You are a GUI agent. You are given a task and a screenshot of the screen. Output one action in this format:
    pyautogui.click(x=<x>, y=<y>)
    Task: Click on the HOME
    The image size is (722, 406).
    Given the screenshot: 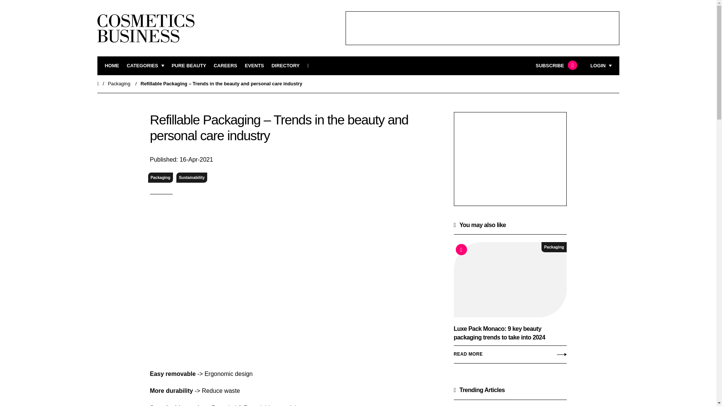 What is the action you would take?
    pyautogui.click(x=112, y=66)
    